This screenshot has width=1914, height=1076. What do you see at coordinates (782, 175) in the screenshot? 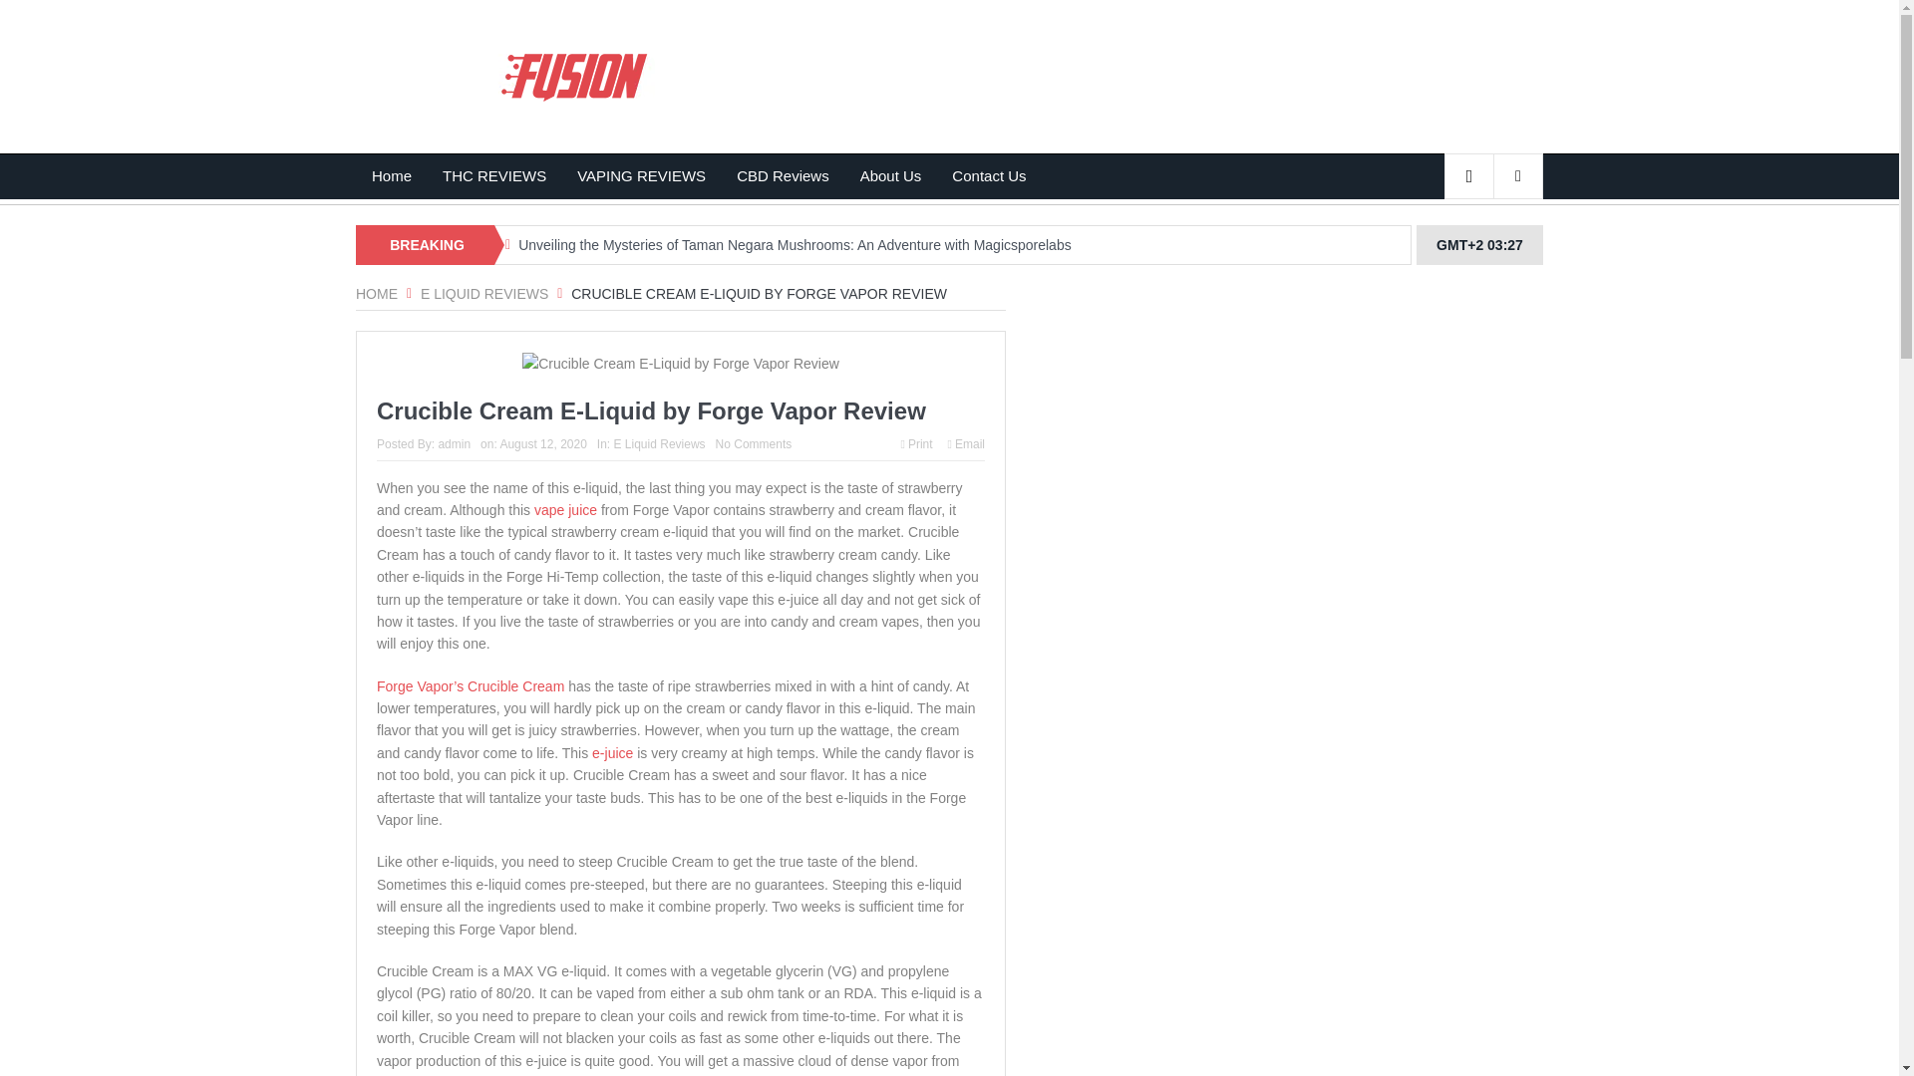
I see `CBD Reviews` at bounding box center [782, 175].